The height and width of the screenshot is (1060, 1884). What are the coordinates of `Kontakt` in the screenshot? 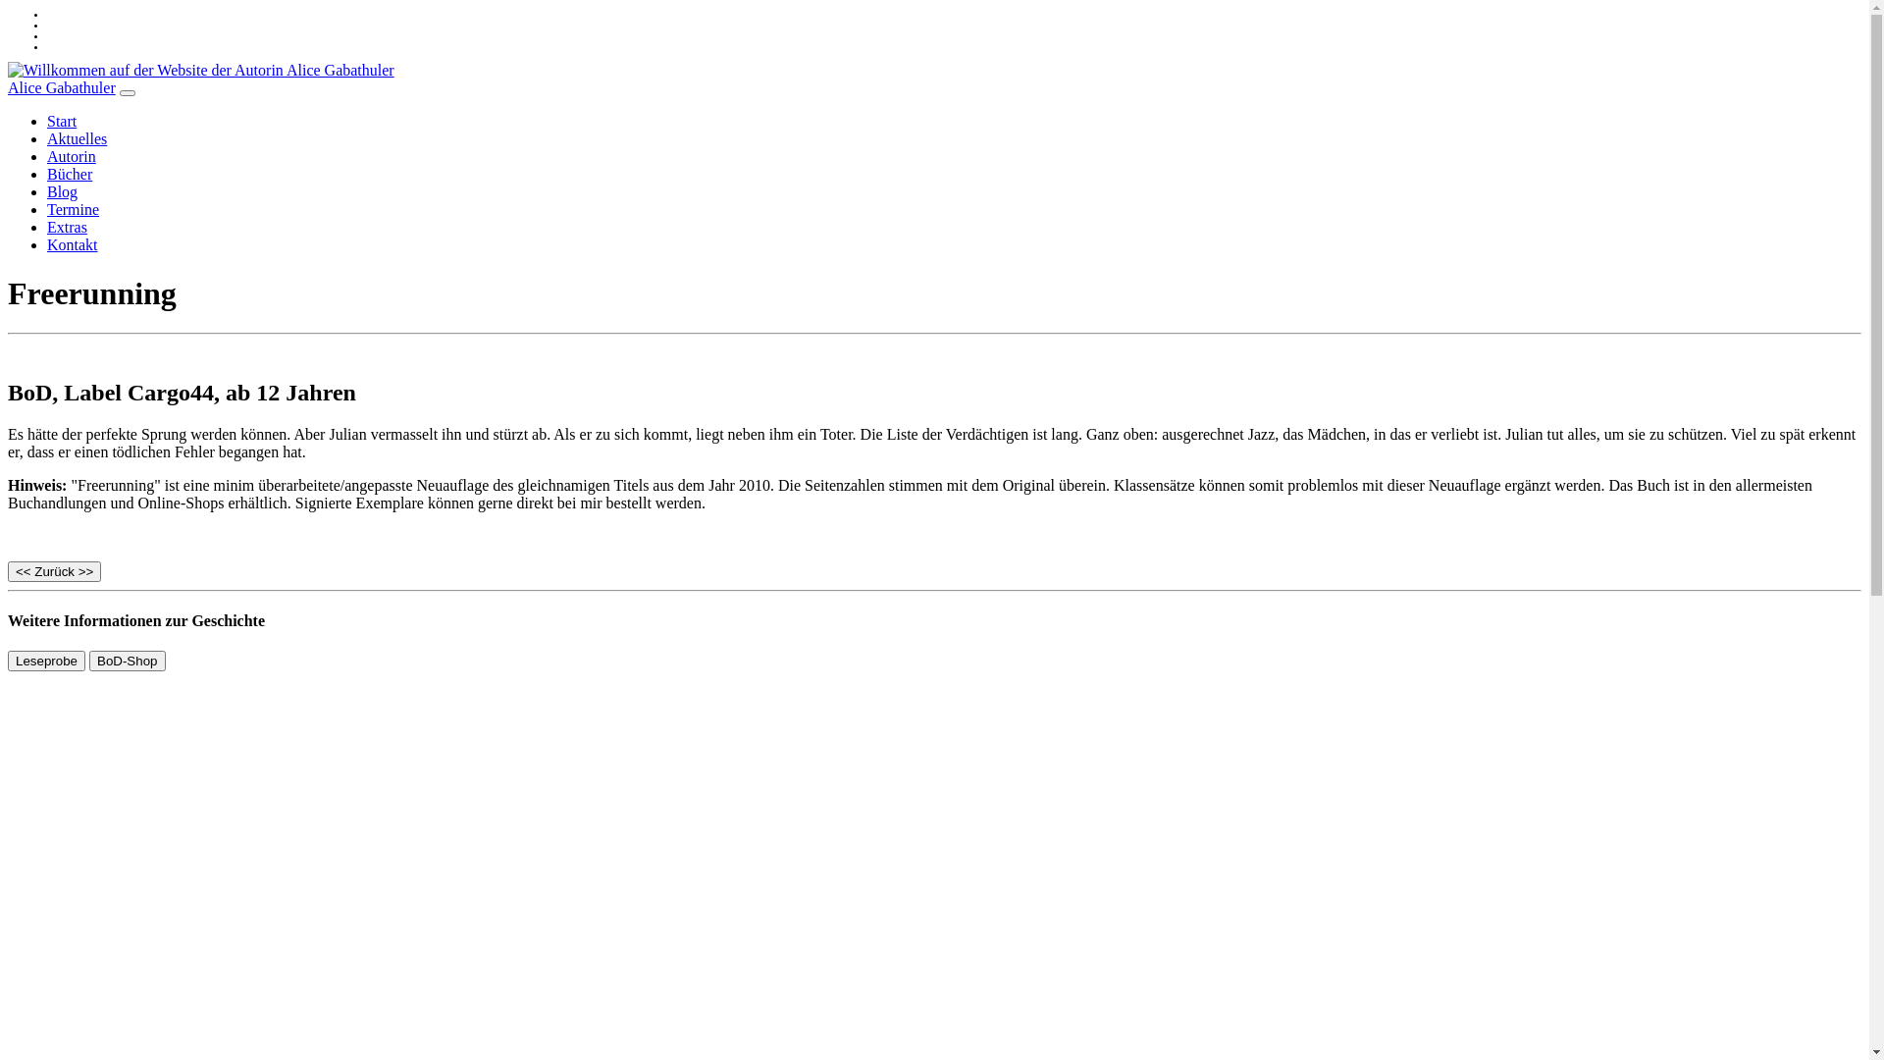 It's located at (73, 245).